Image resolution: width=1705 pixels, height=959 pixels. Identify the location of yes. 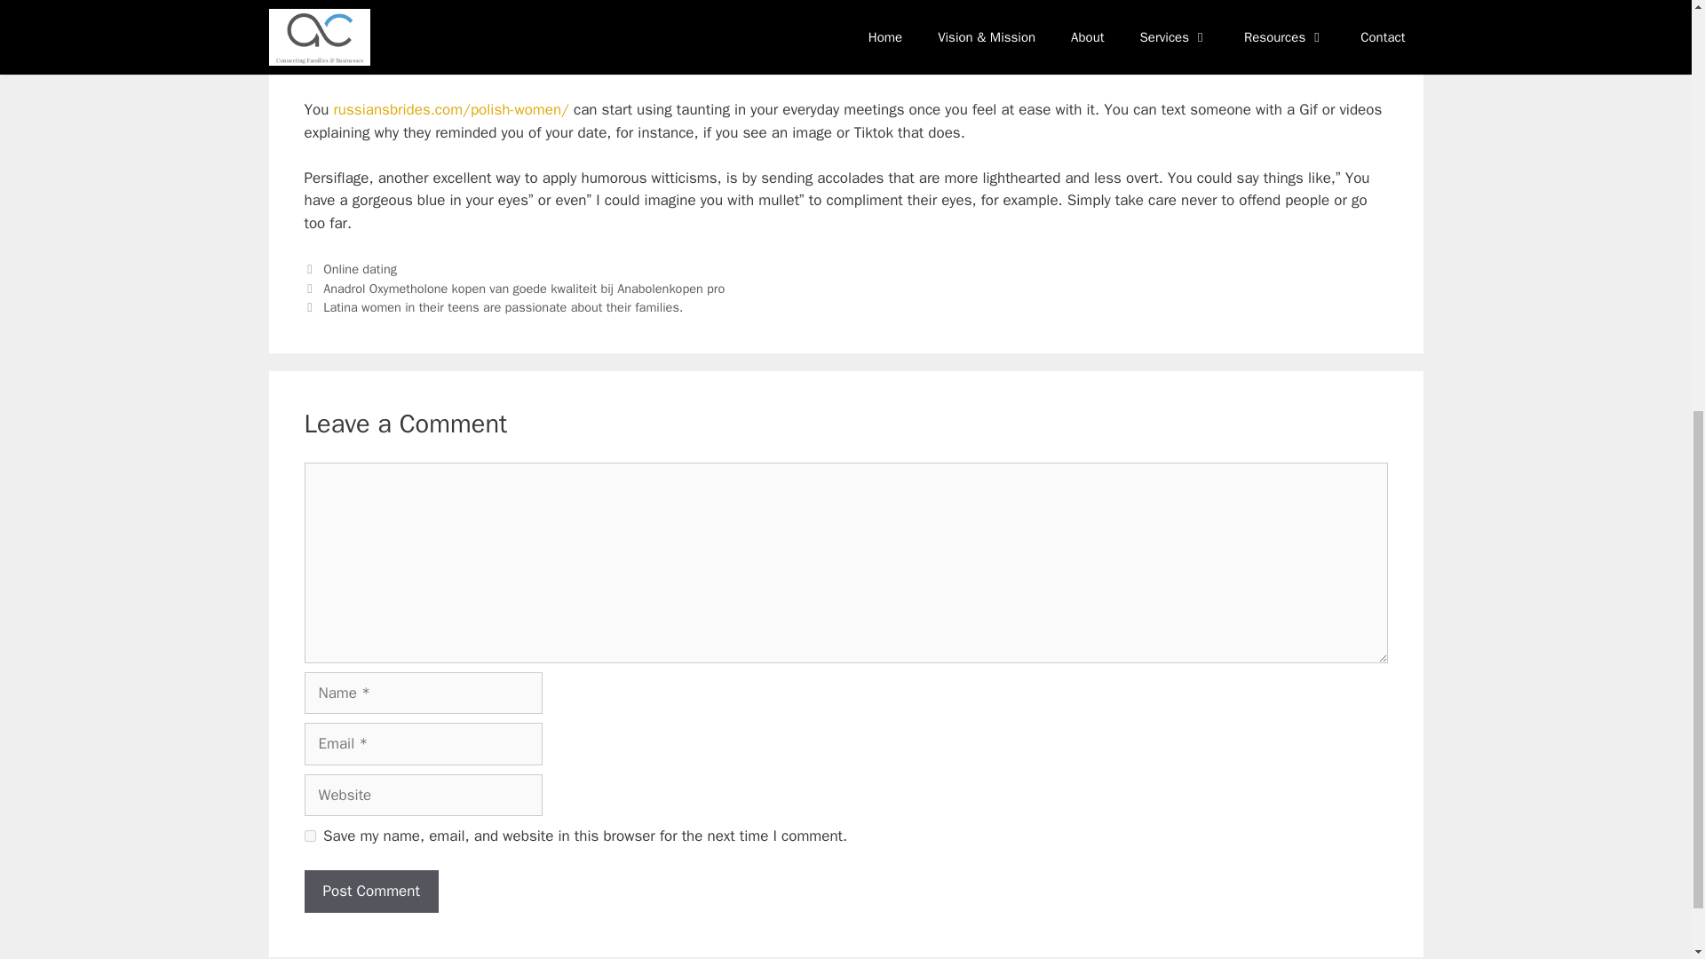
(309, 836).